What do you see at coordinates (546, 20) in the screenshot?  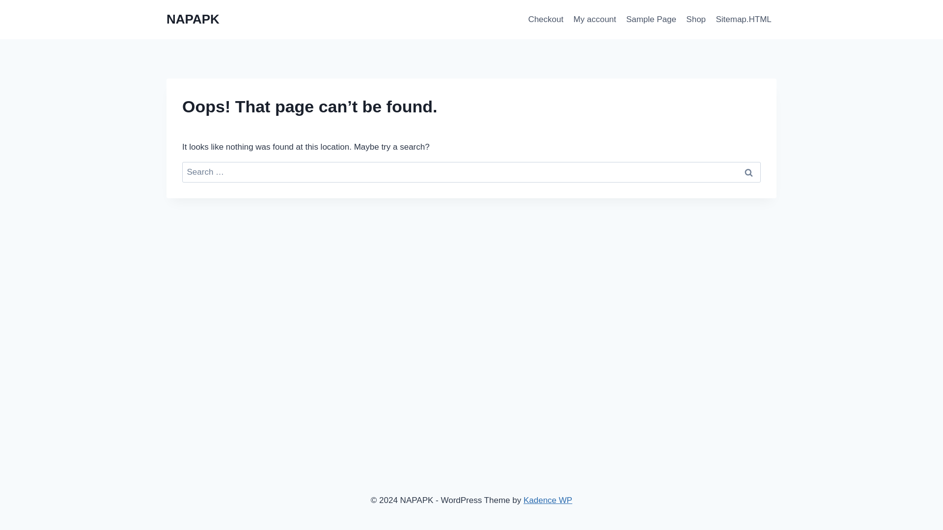 I see `Checkout` at bounding box center [546, 20].